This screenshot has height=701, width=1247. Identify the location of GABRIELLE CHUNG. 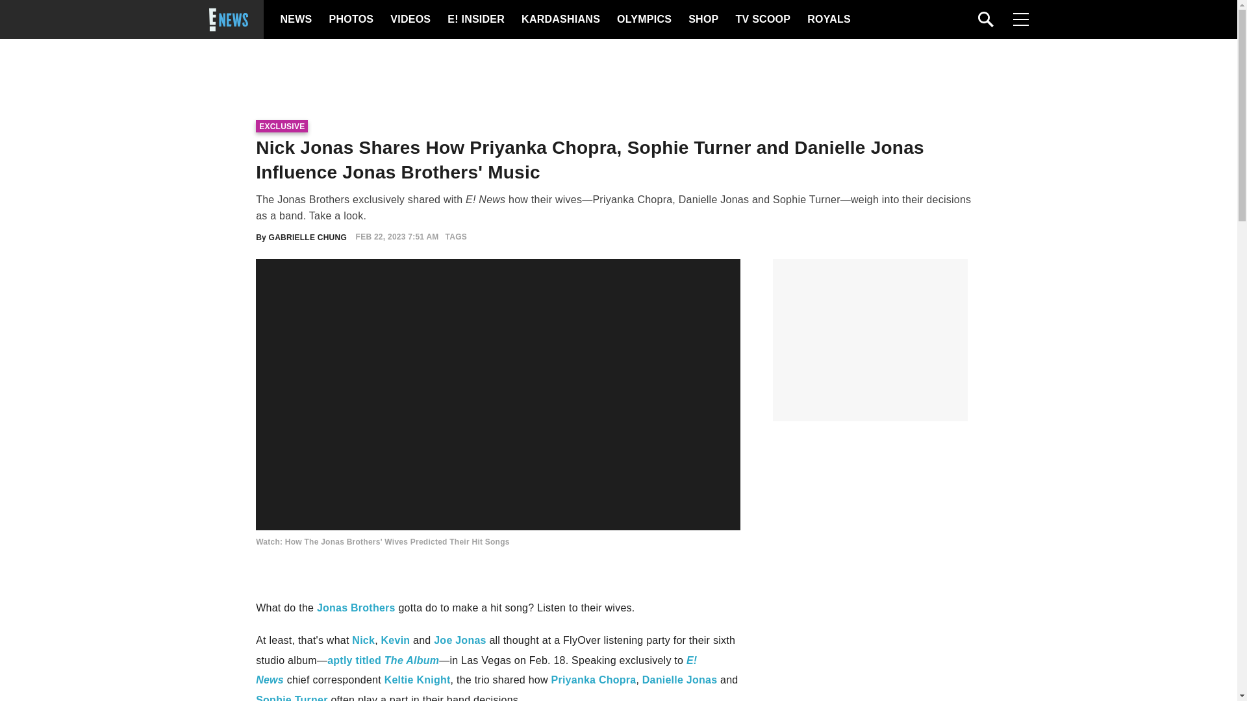
(308, 236).